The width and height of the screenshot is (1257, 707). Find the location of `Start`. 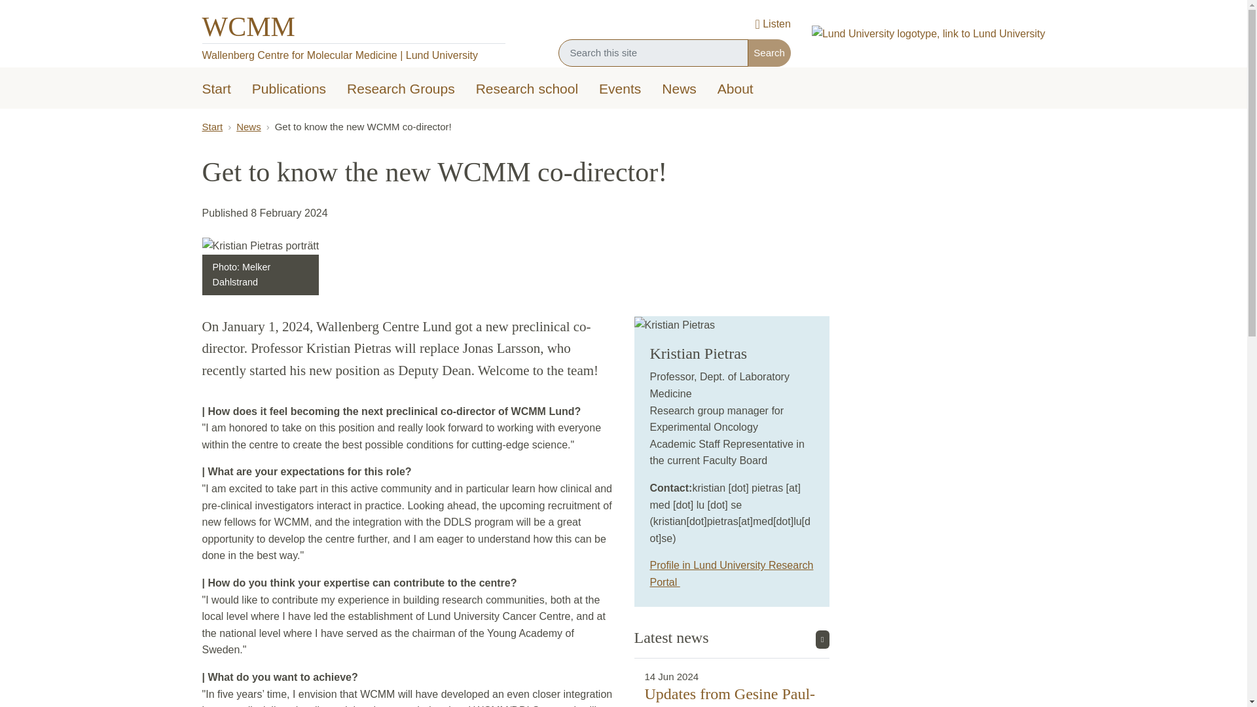

Start is located at coordinates (216, 90).